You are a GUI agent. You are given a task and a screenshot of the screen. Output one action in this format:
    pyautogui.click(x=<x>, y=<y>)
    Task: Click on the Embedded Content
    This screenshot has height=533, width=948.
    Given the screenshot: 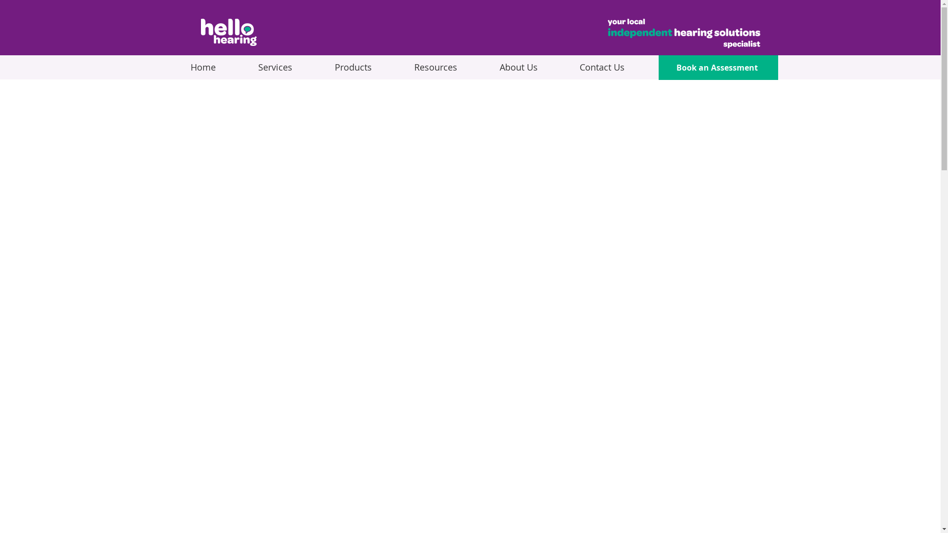 What is the action you would take?
    pyautogui.click(x=471, y=30)
    